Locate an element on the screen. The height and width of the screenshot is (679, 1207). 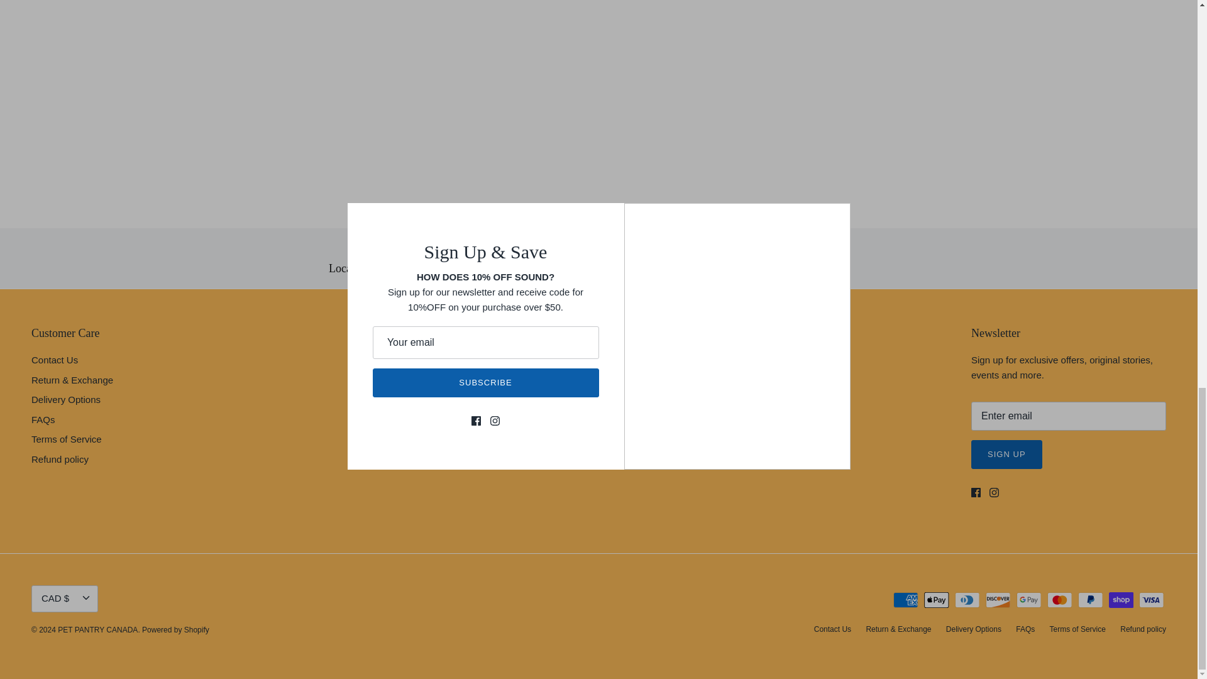
American Express is located at coordinates (905, 600).